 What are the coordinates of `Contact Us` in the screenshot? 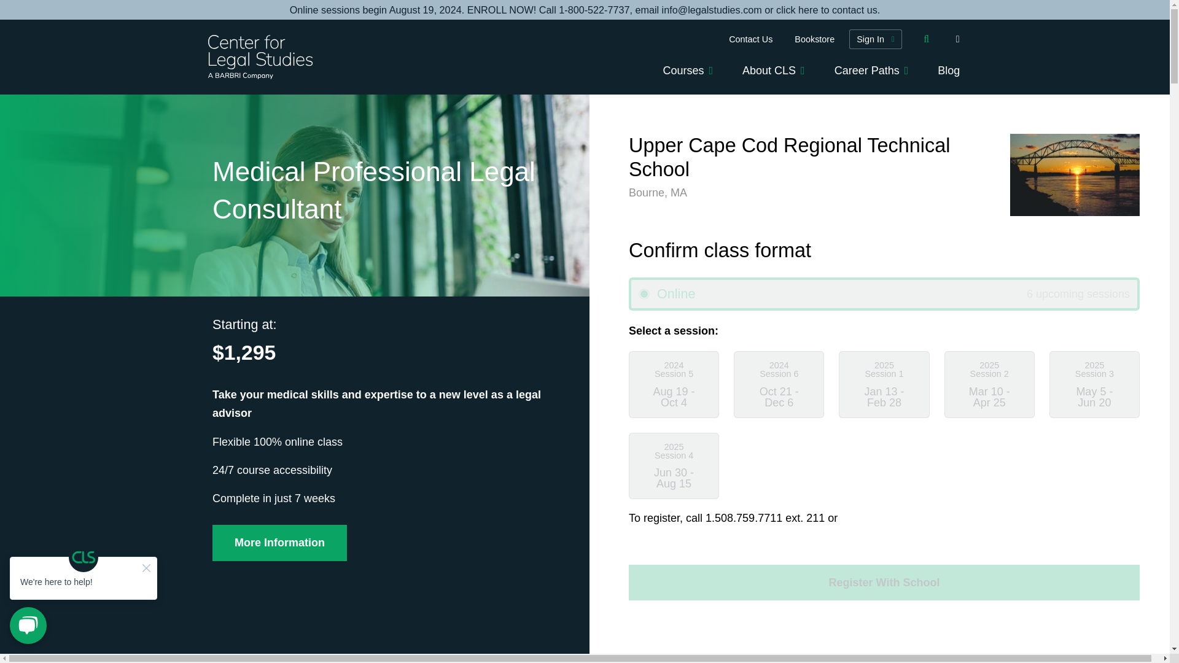 It's located at (750, 39).